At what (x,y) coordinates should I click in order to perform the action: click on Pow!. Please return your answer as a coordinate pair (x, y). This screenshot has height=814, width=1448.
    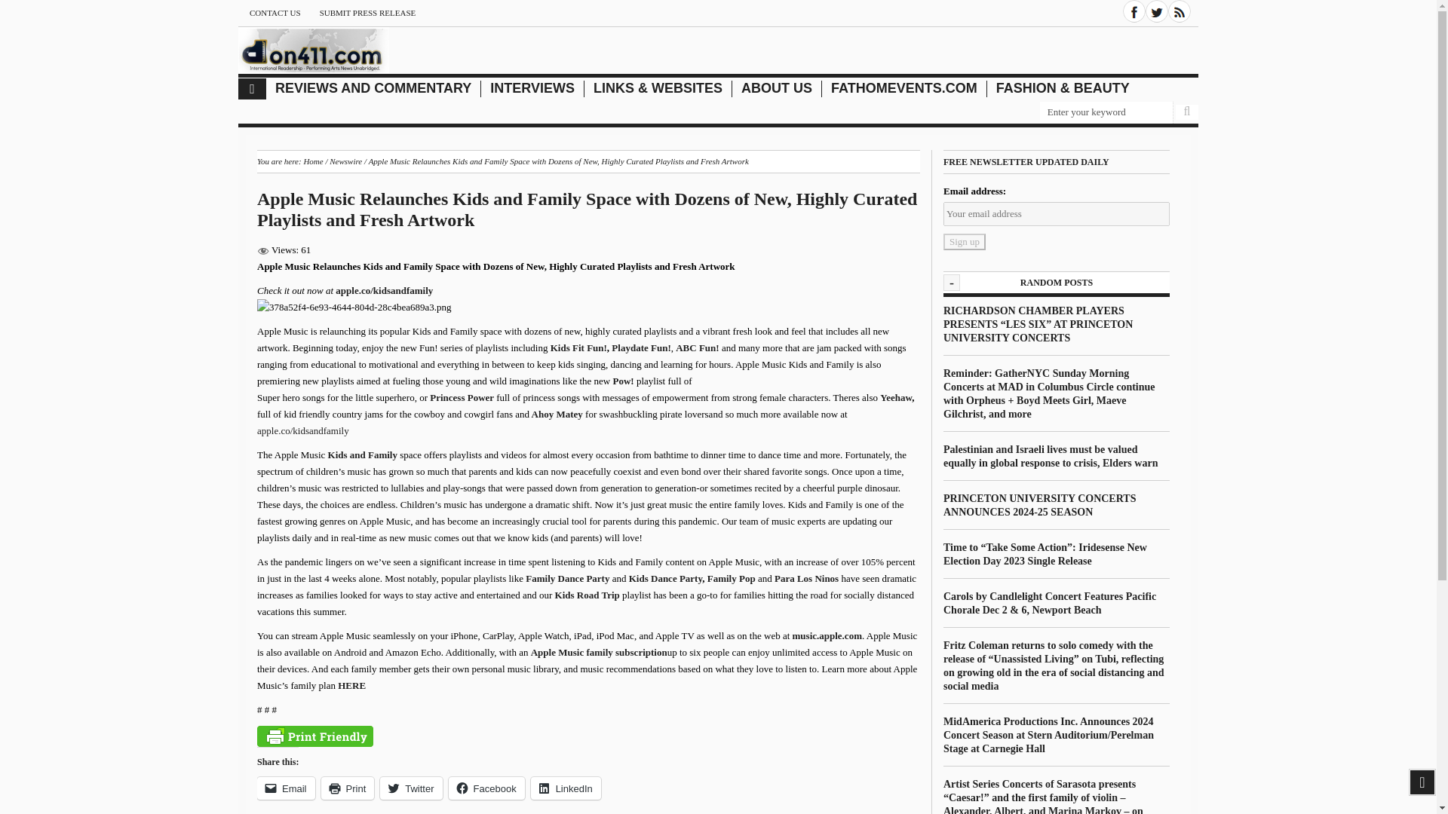
    Looking at the image, I should click on (624, 381).